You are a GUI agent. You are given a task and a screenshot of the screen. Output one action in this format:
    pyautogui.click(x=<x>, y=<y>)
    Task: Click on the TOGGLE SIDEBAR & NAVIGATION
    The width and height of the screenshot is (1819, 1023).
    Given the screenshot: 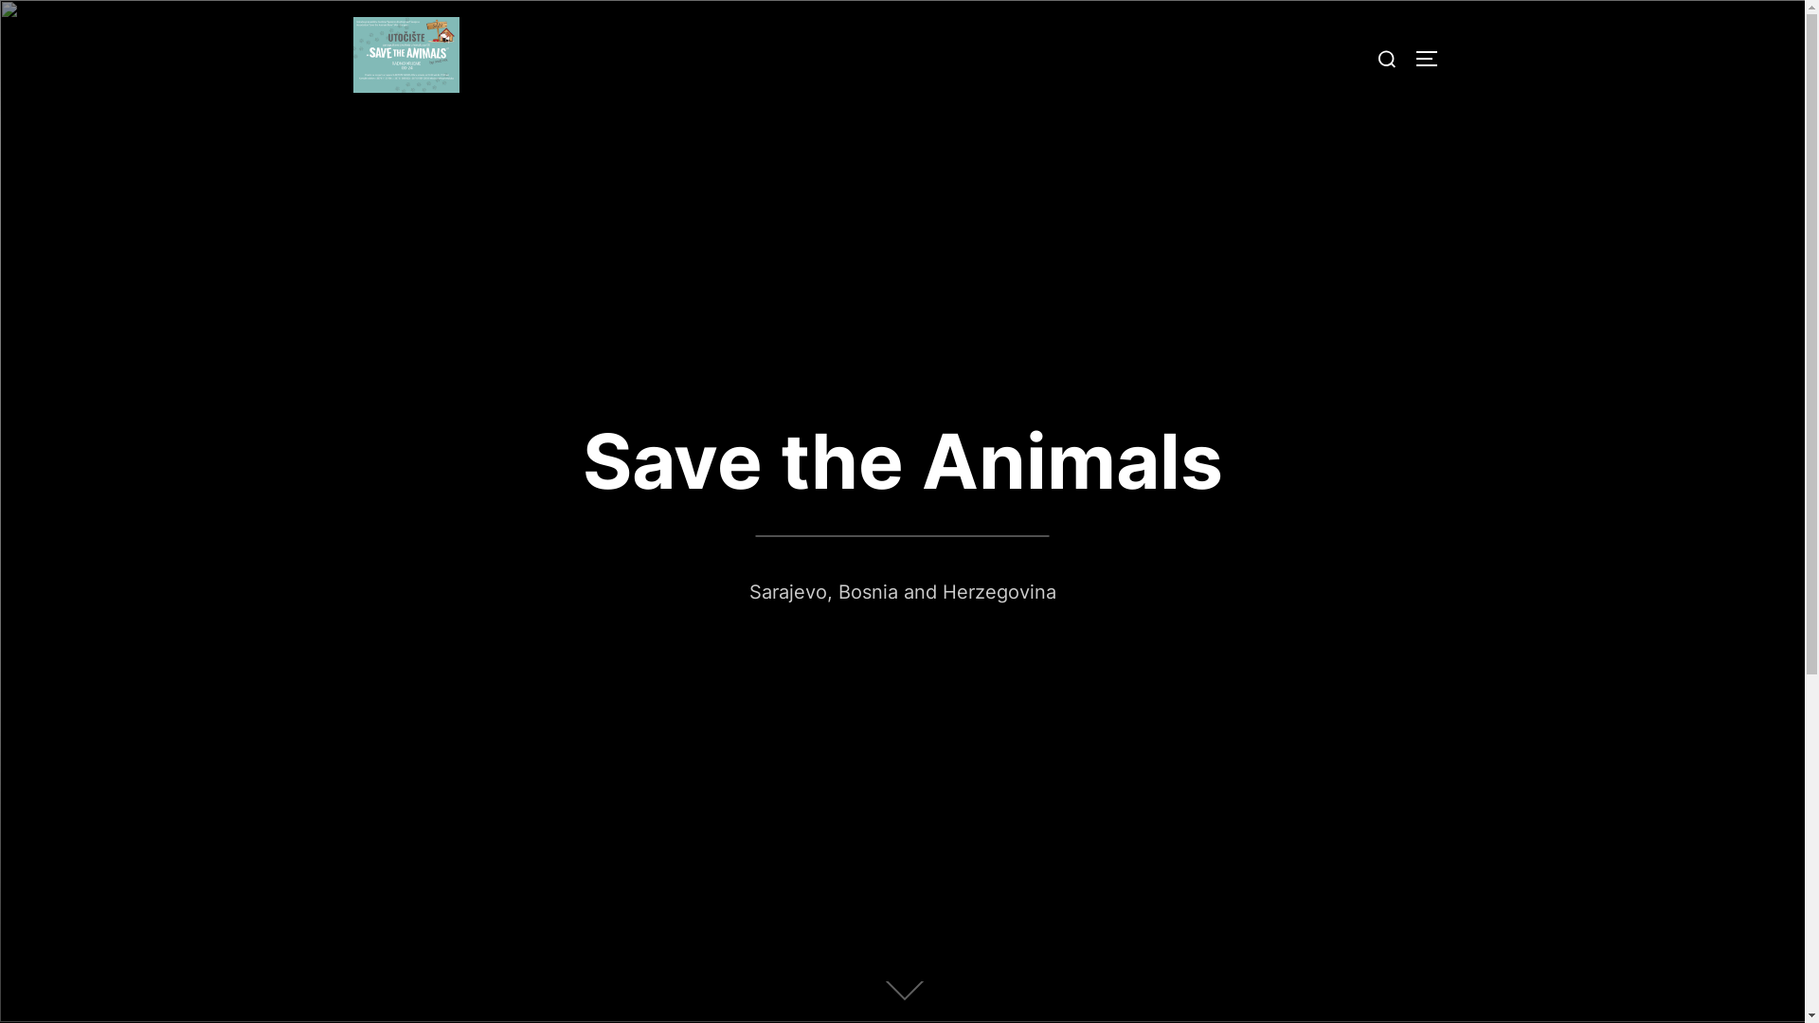 What is the action you would take?
    pyautogui.click(x=1432, y=59)
    